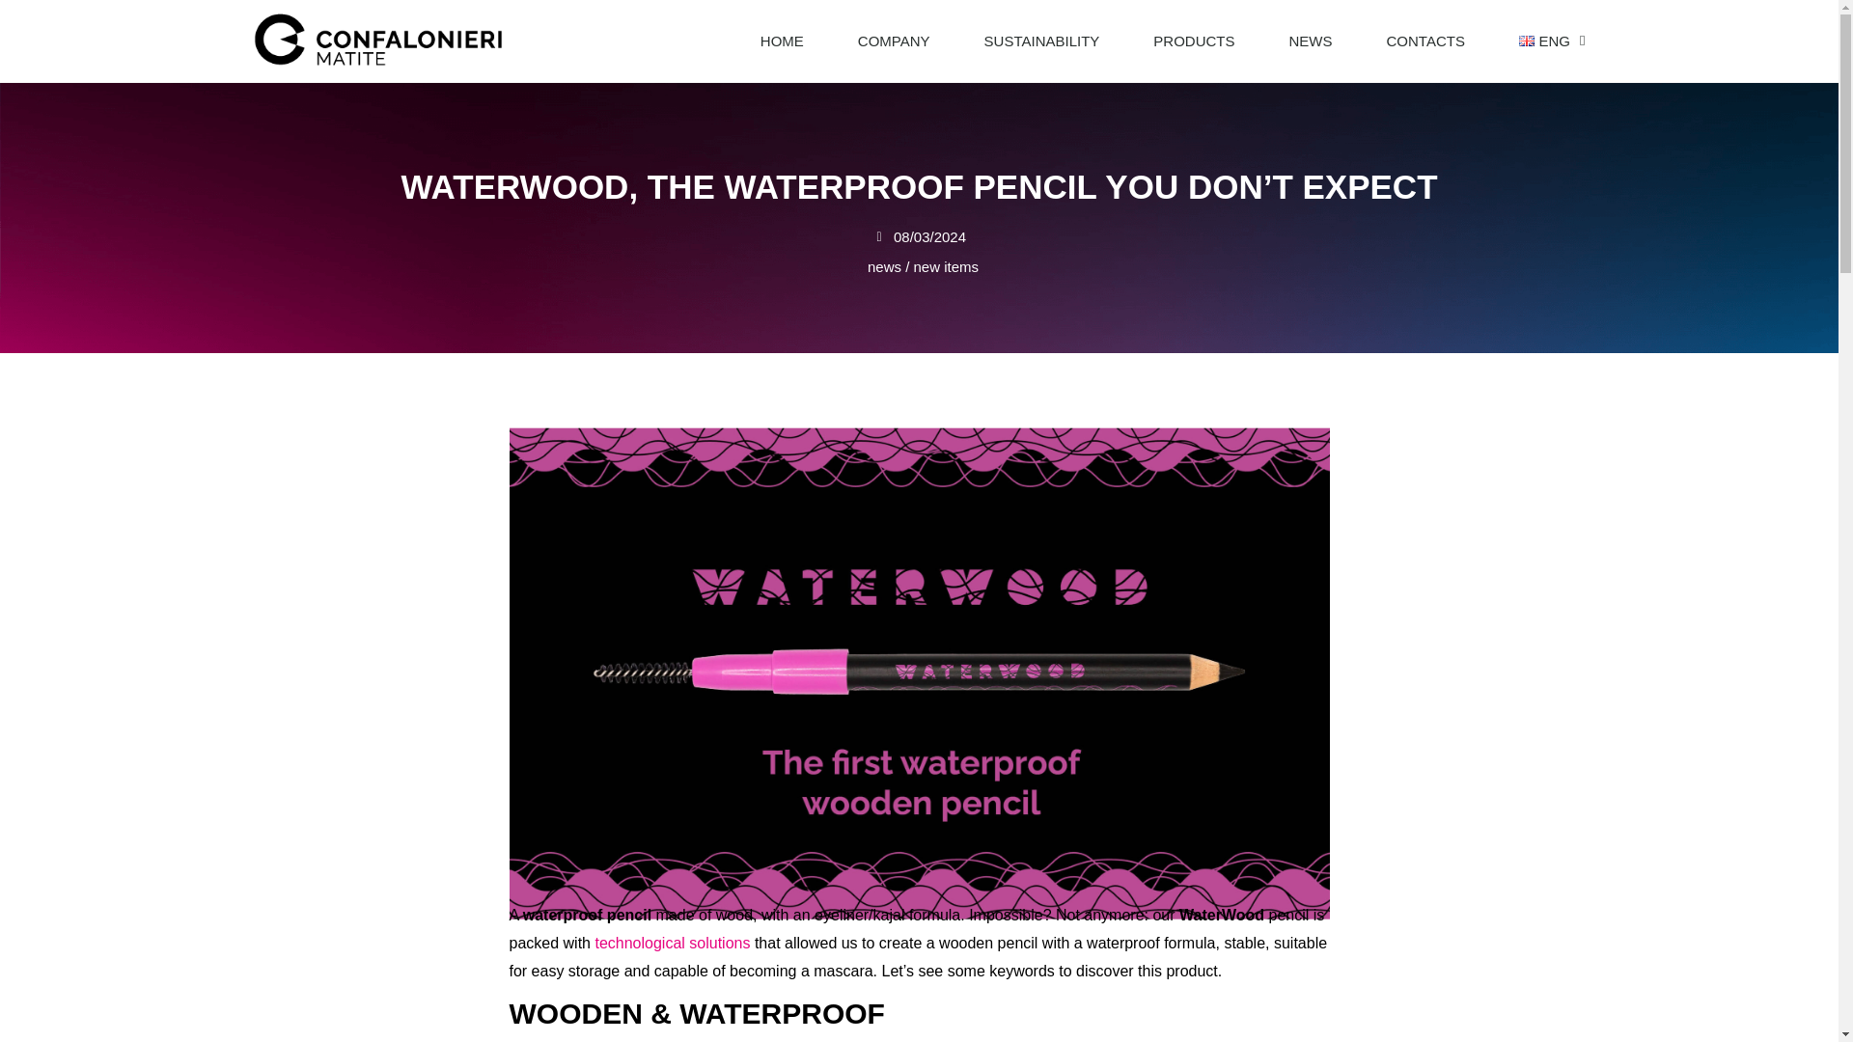 The image size is (1853, 1042). I want to click on CONTACTS, so click(1424, 41).